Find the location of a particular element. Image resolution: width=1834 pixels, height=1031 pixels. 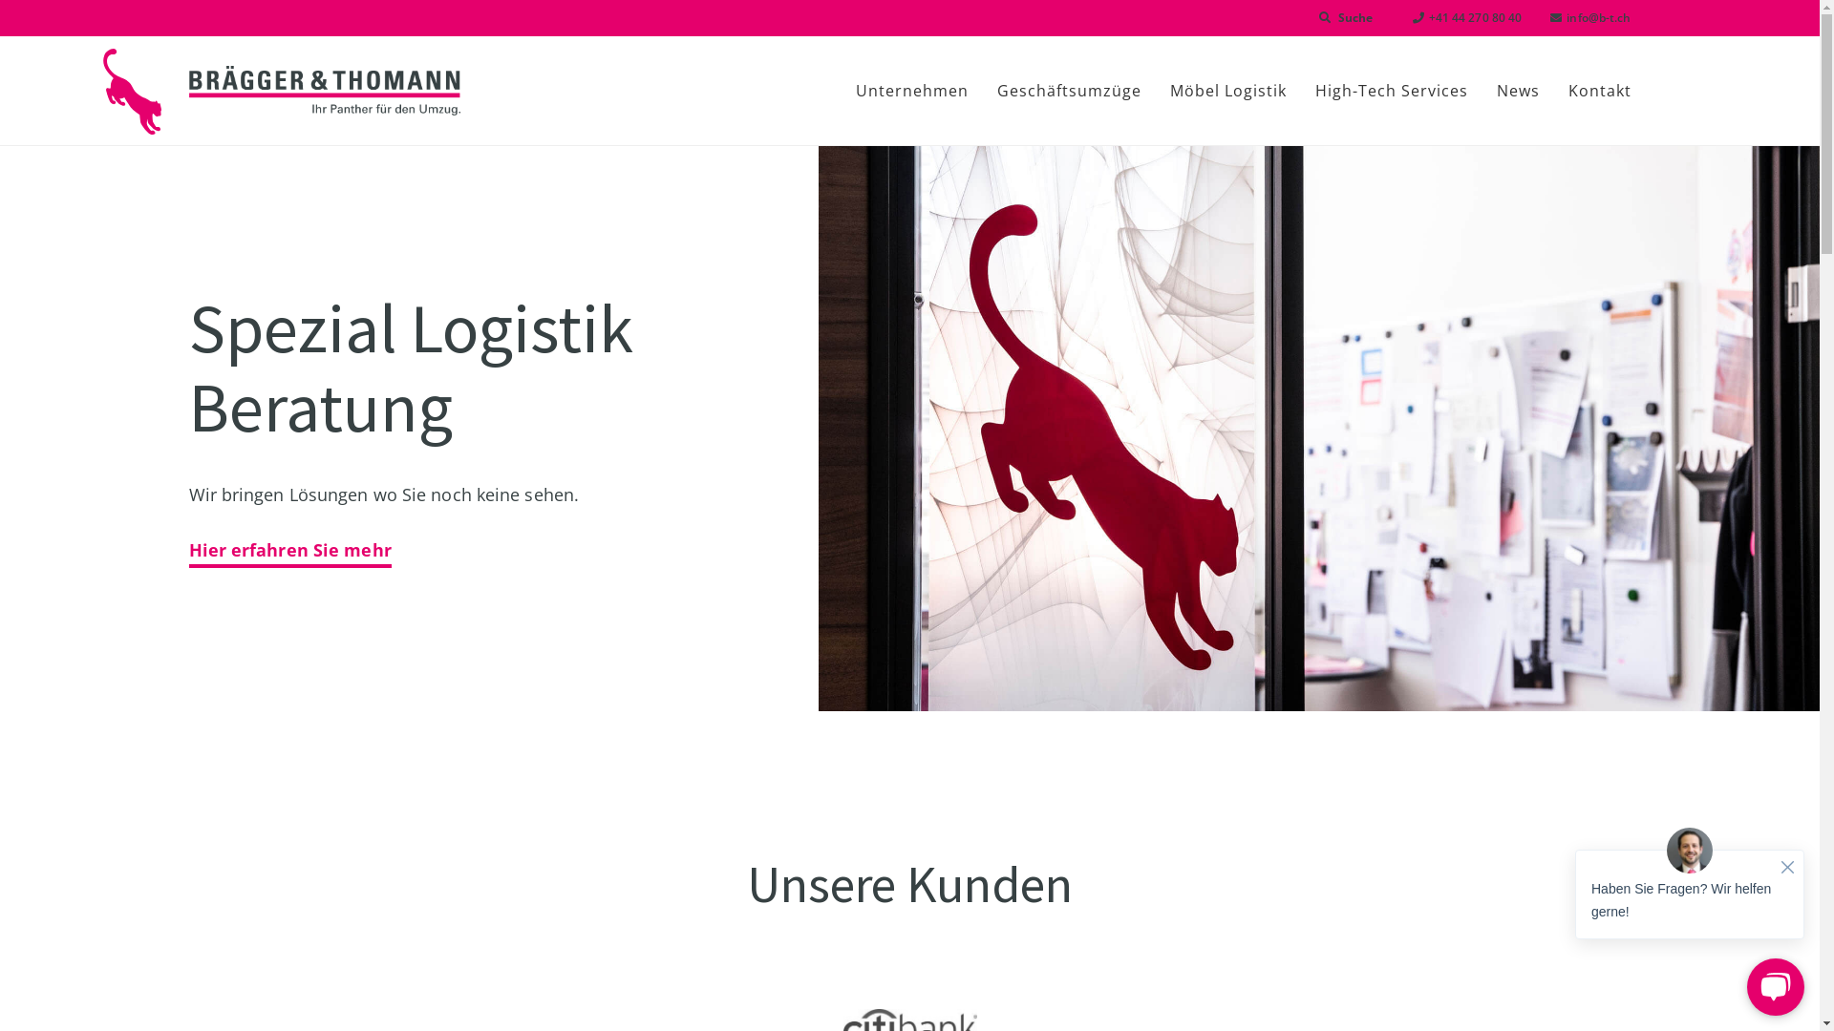

Kontakt is located at coordinates (1591, 91).